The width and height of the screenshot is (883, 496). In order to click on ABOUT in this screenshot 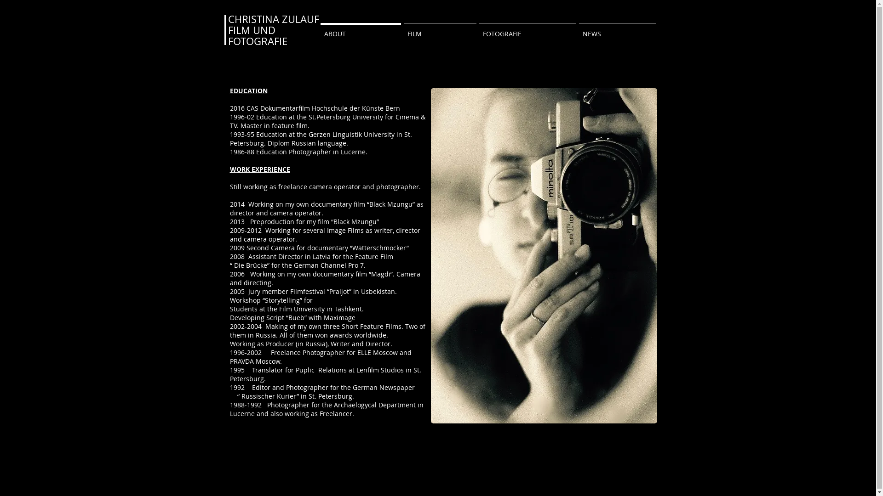, I will do `click(361, 30)`.